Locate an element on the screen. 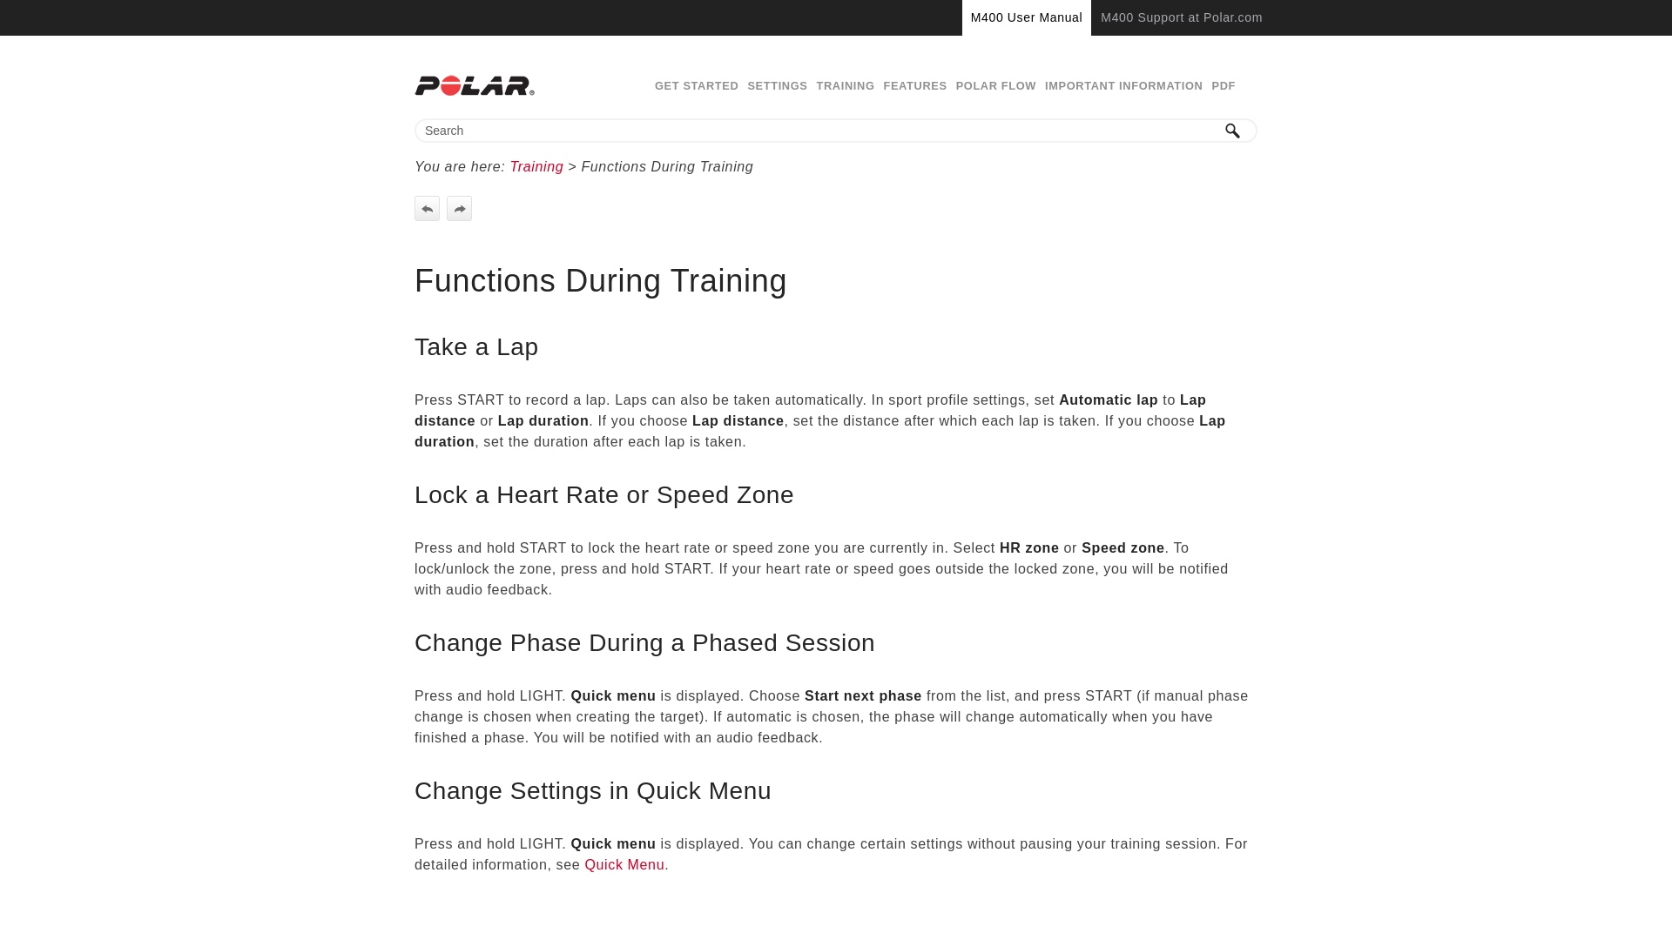 The height and width of the screenshot is (940, 1672). M400 User Manual is located at coordinates (1027, 17).